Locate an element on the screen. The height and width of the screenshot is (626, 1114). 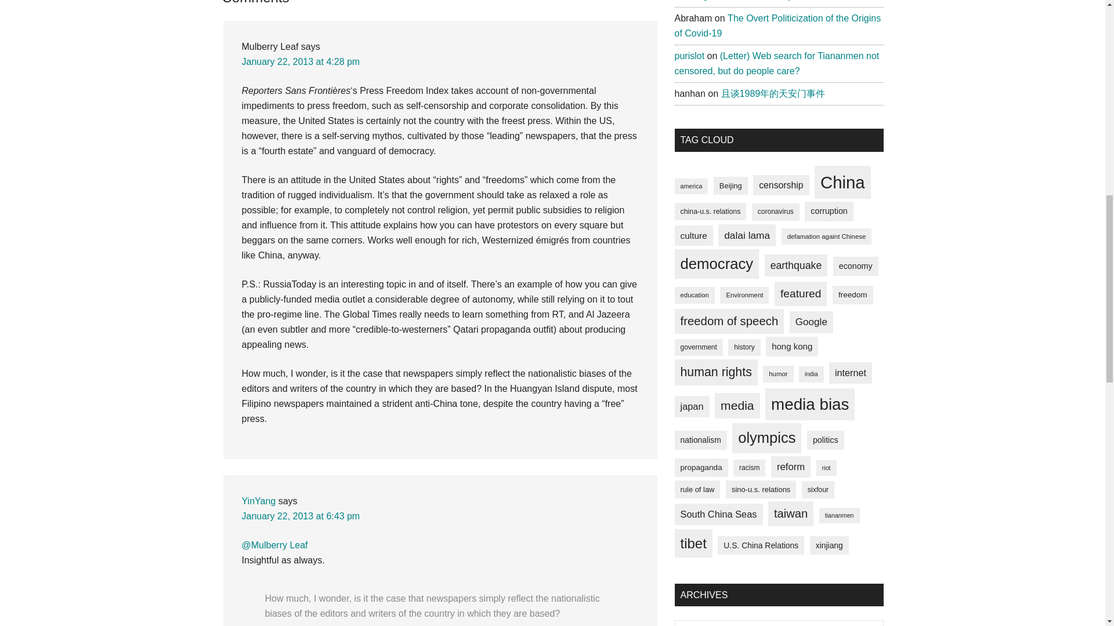
January 22, 2013 at 6:43 pm is located at coordinates (301, 516).